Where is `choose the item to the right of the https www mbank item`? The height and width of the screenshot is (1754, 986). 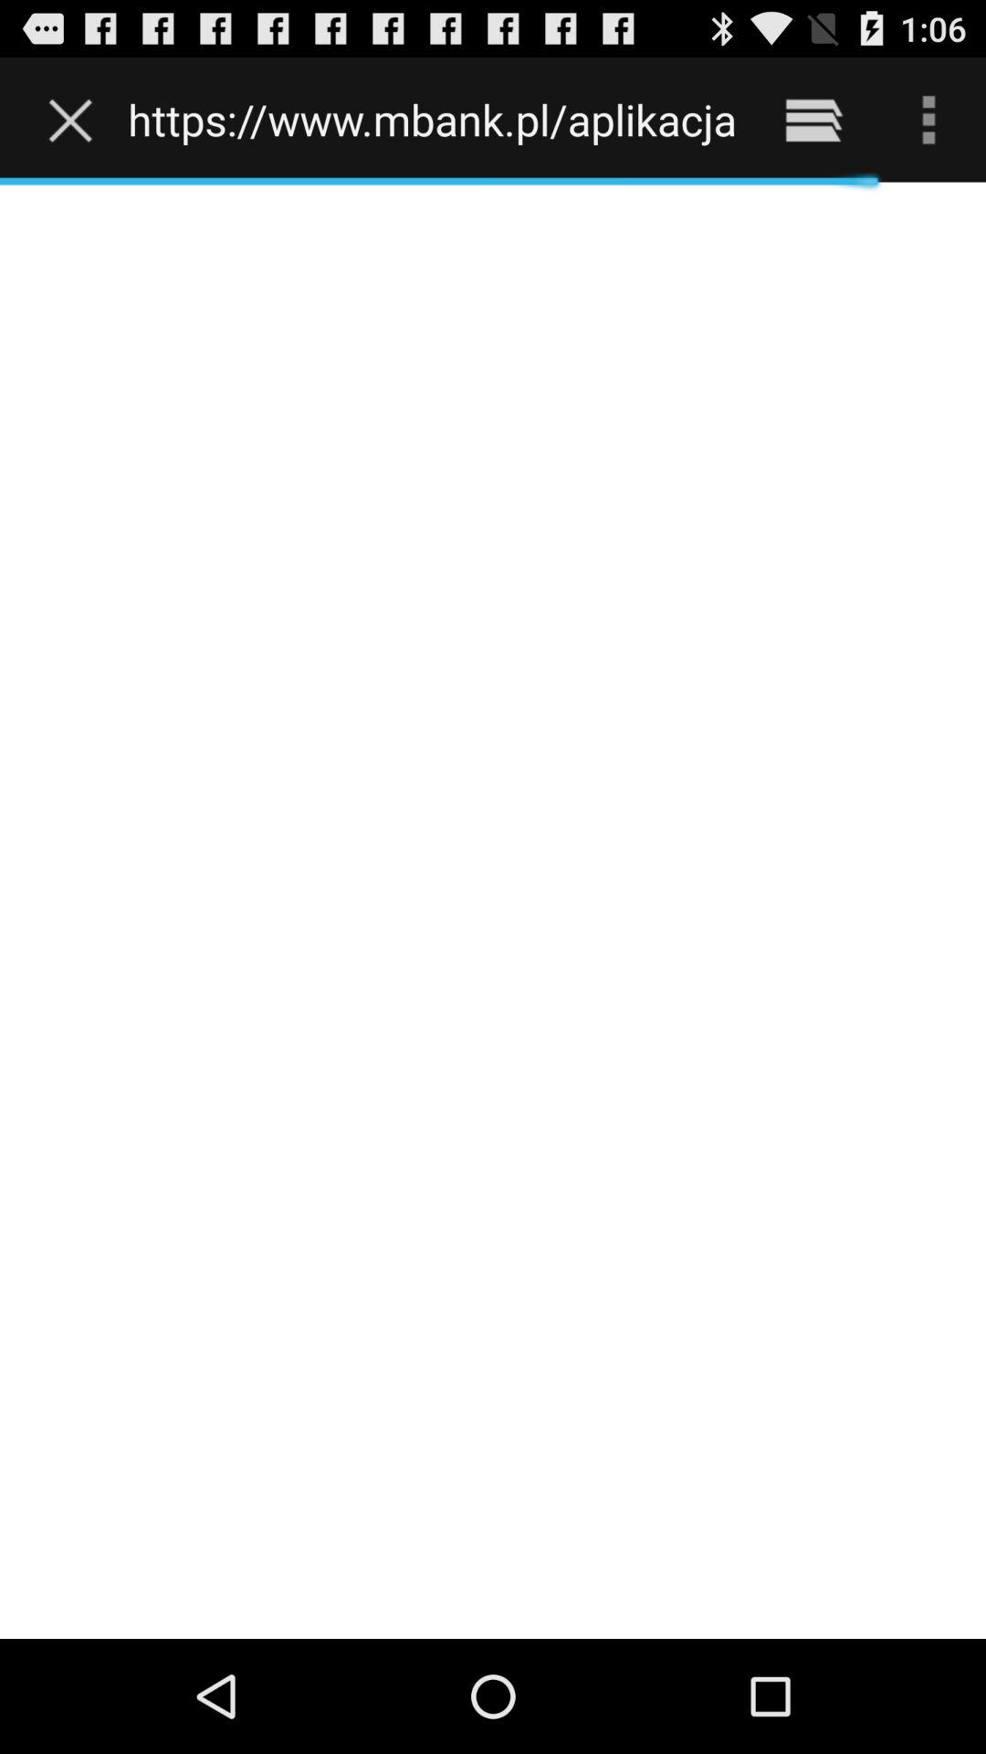
choose the item to the right of the https www mbank item is located at coordinates (813, 119).